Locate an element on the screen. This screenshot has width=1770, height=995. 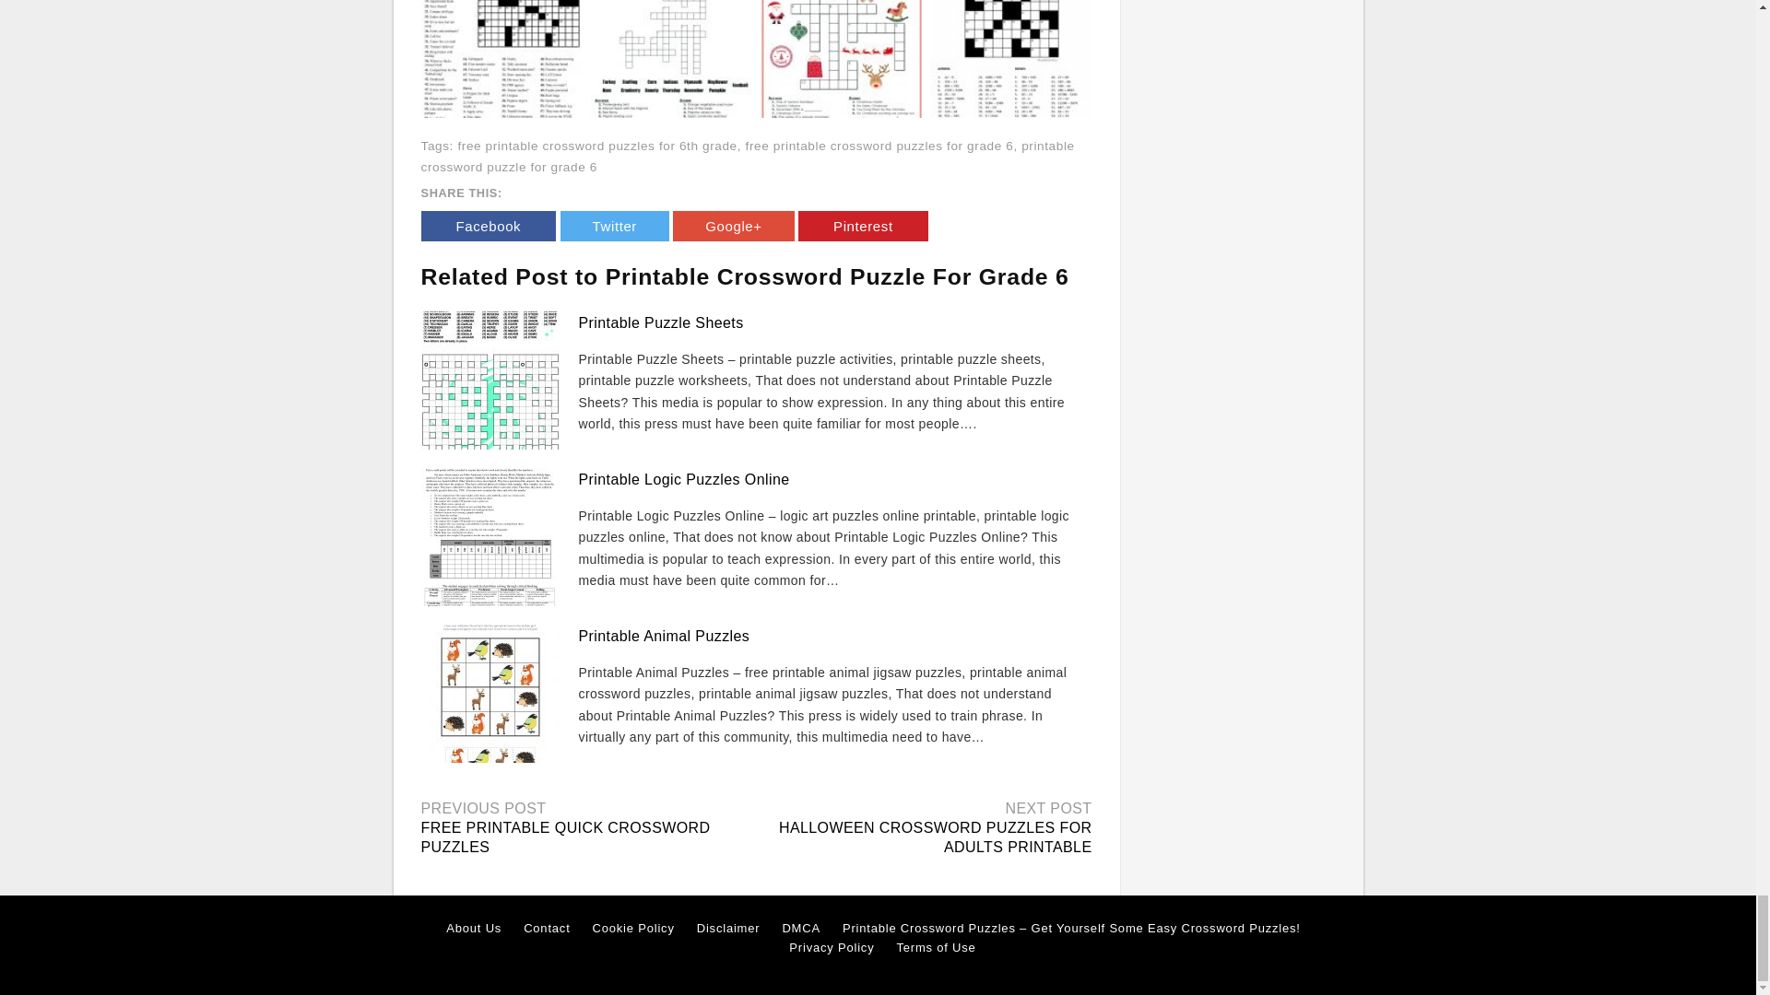
Printable Logic Puzzles Online is located at coordinates (684, 479).